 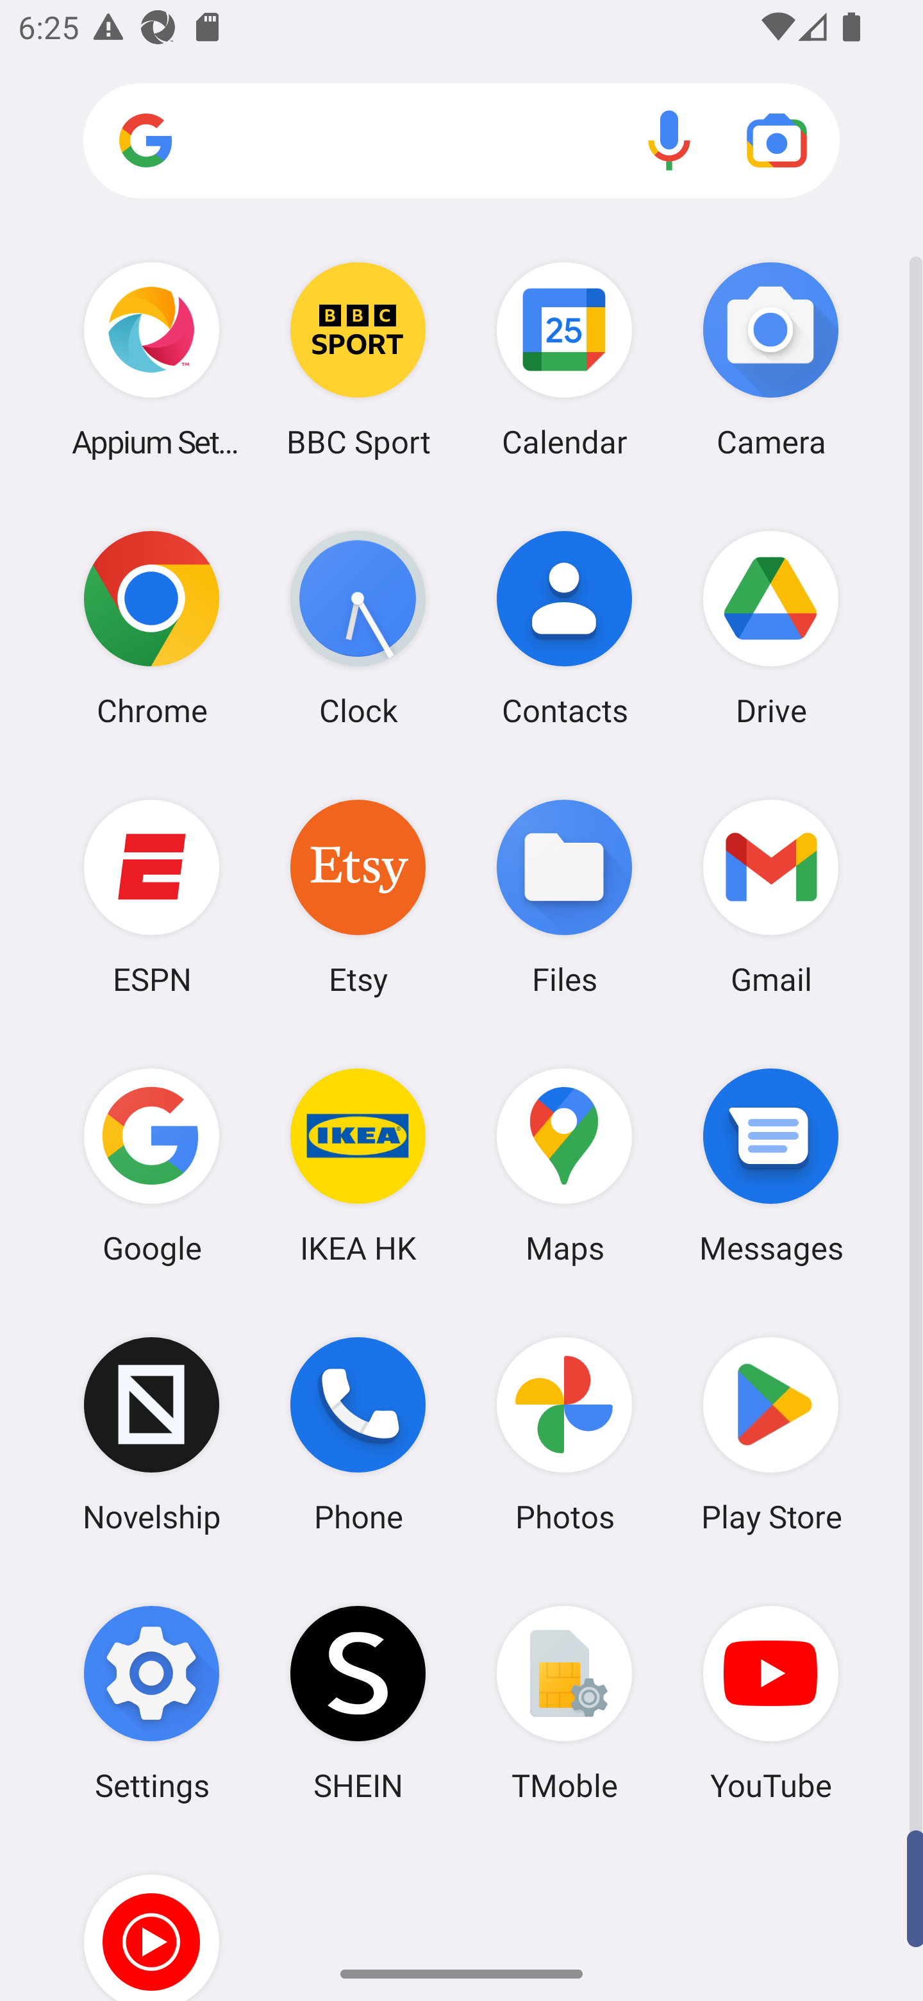 What do you see at coordinates (358, 628) in the screenshot?
I see `Clock` at bounding box center [358, 628].